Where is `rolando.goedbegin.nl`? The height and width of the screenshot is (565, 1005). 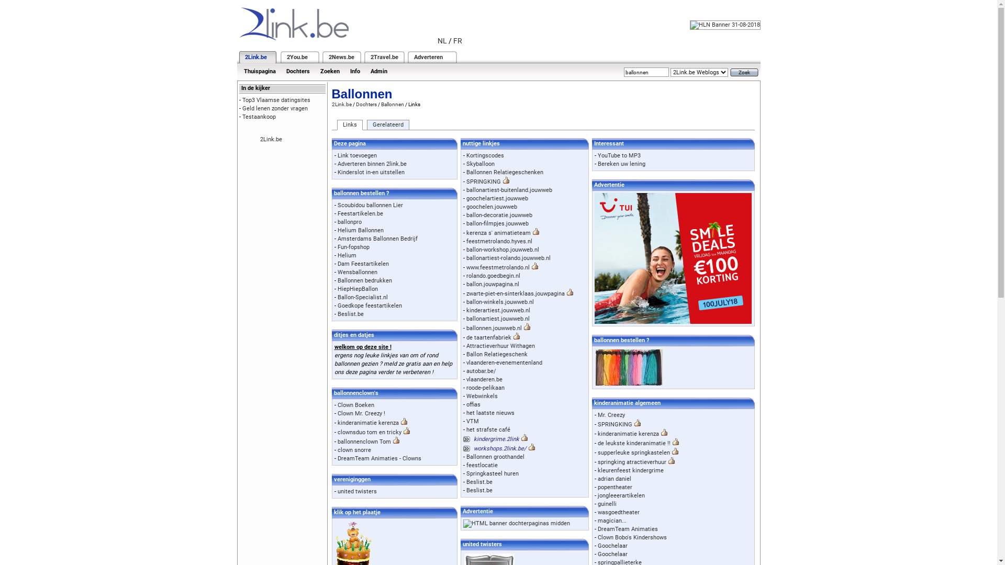 rolando.goedbegin.nl is located at coordinates (493, 276).